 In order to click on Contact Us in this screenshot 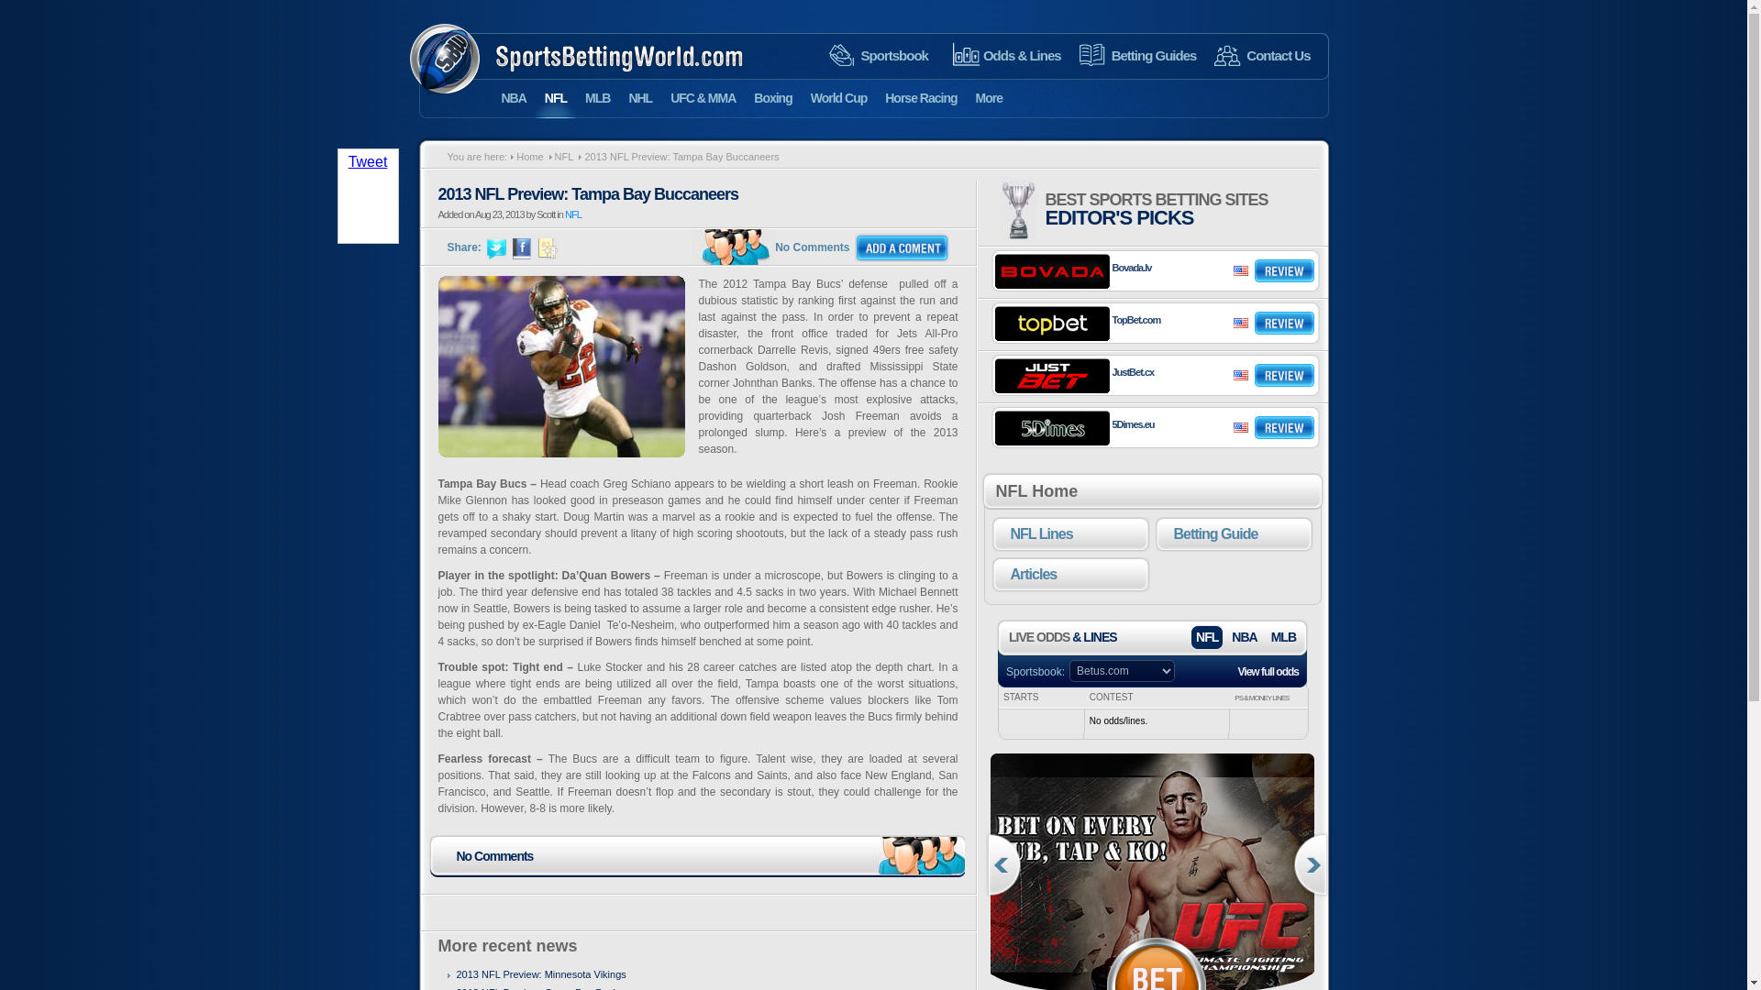, I will do `click(1262, 55)`.